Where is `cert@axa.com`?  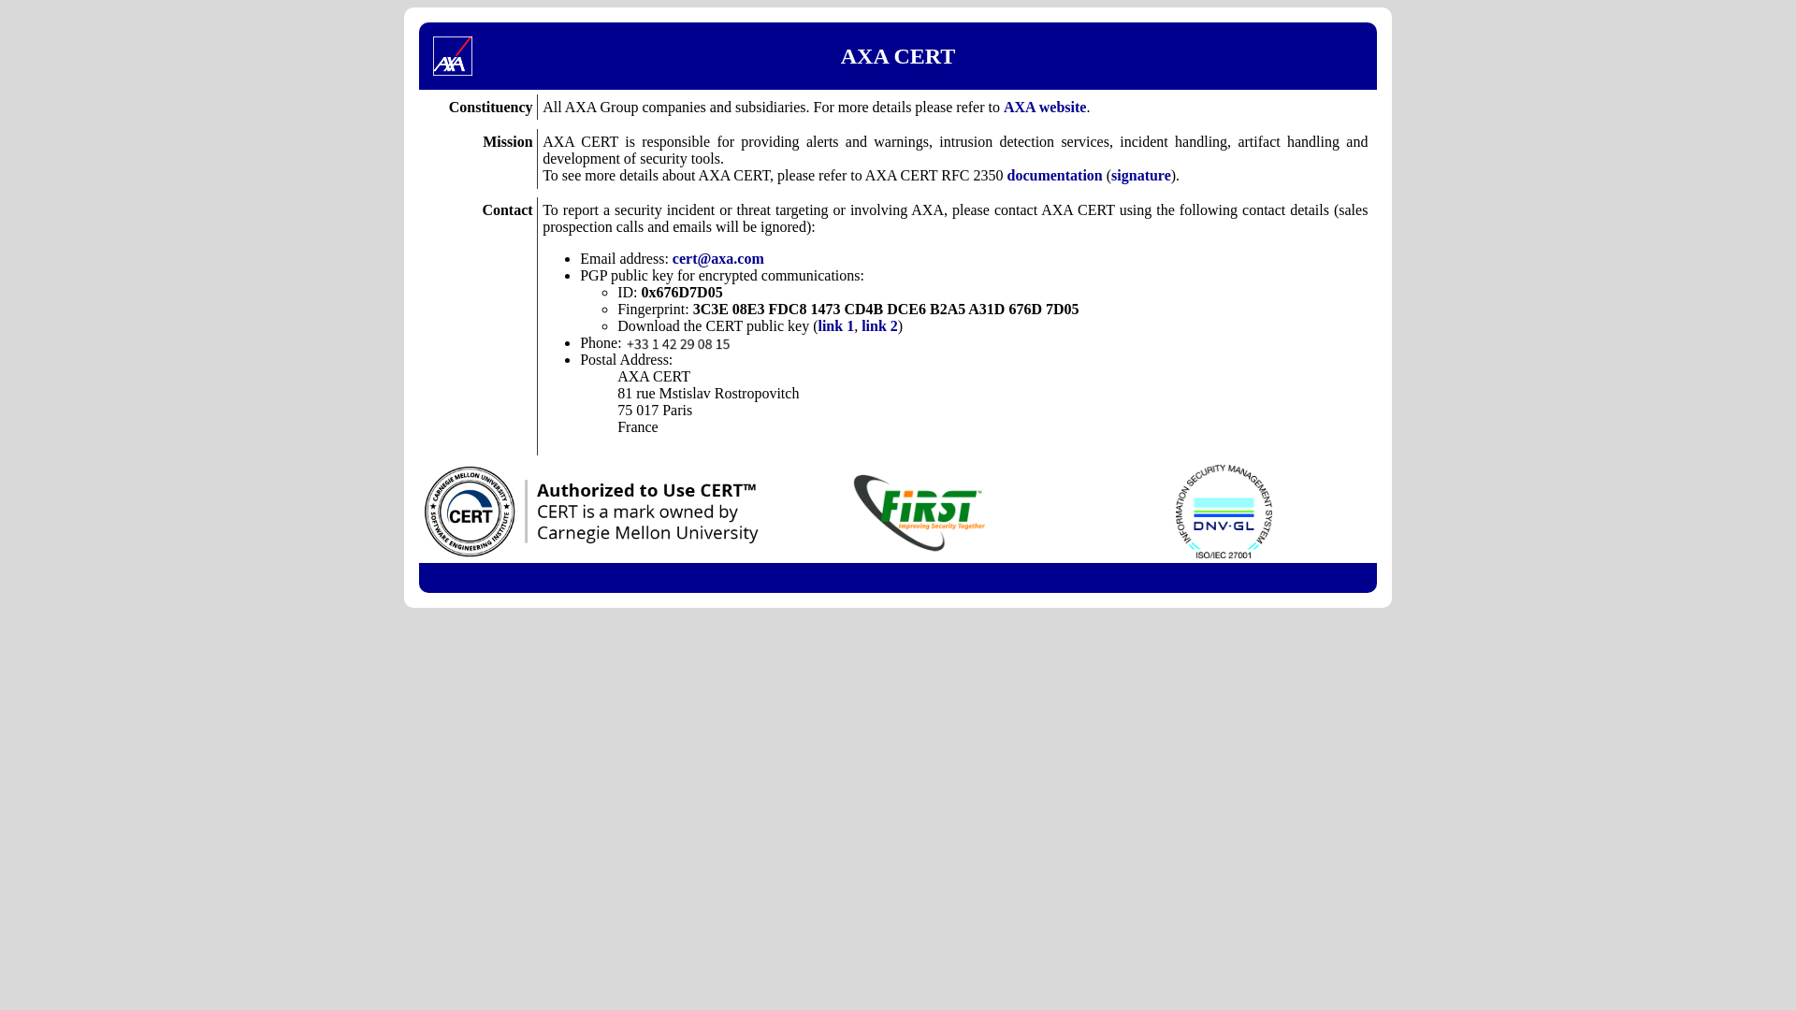 cert@axa.com is located at coordinates (718, 258).